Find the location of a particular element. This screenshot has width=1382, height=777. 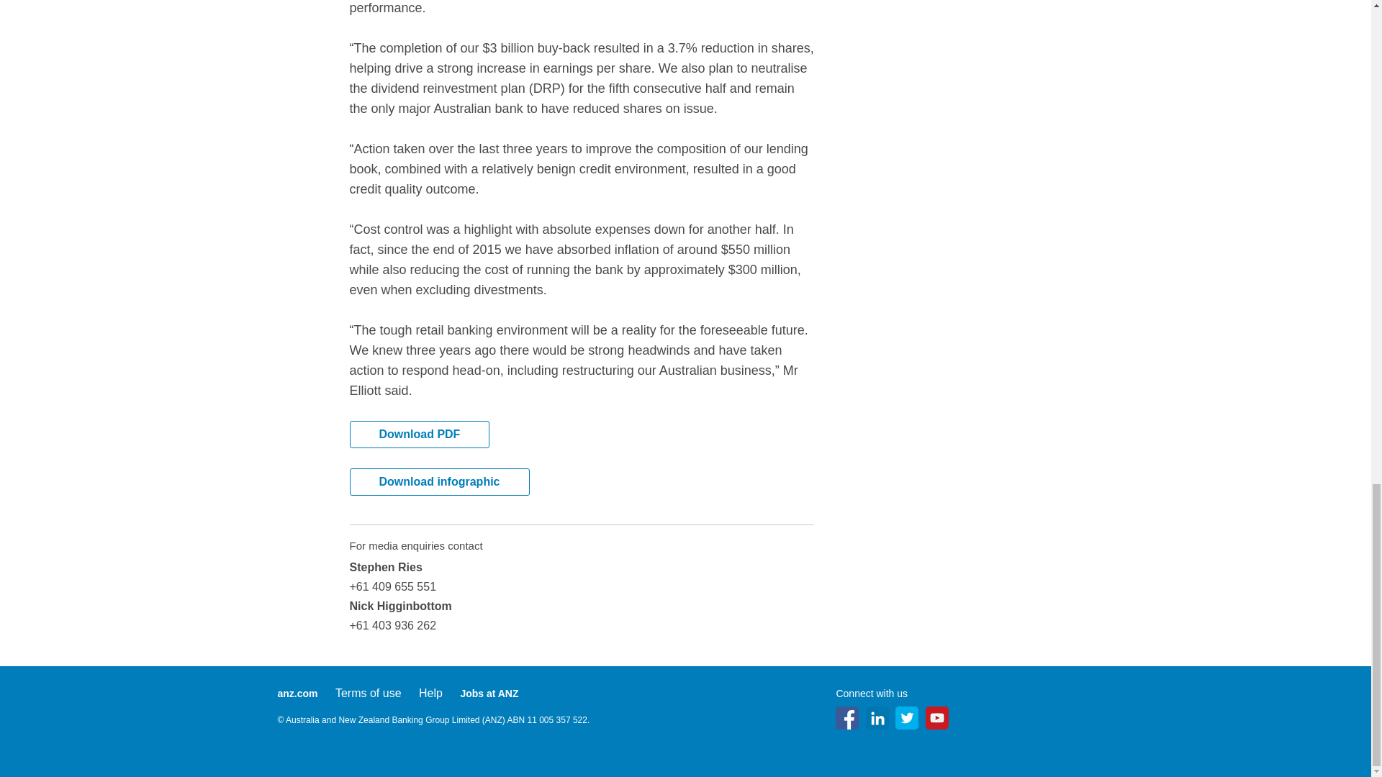

Visit us on Facebook is located at coordinates (846, 718).